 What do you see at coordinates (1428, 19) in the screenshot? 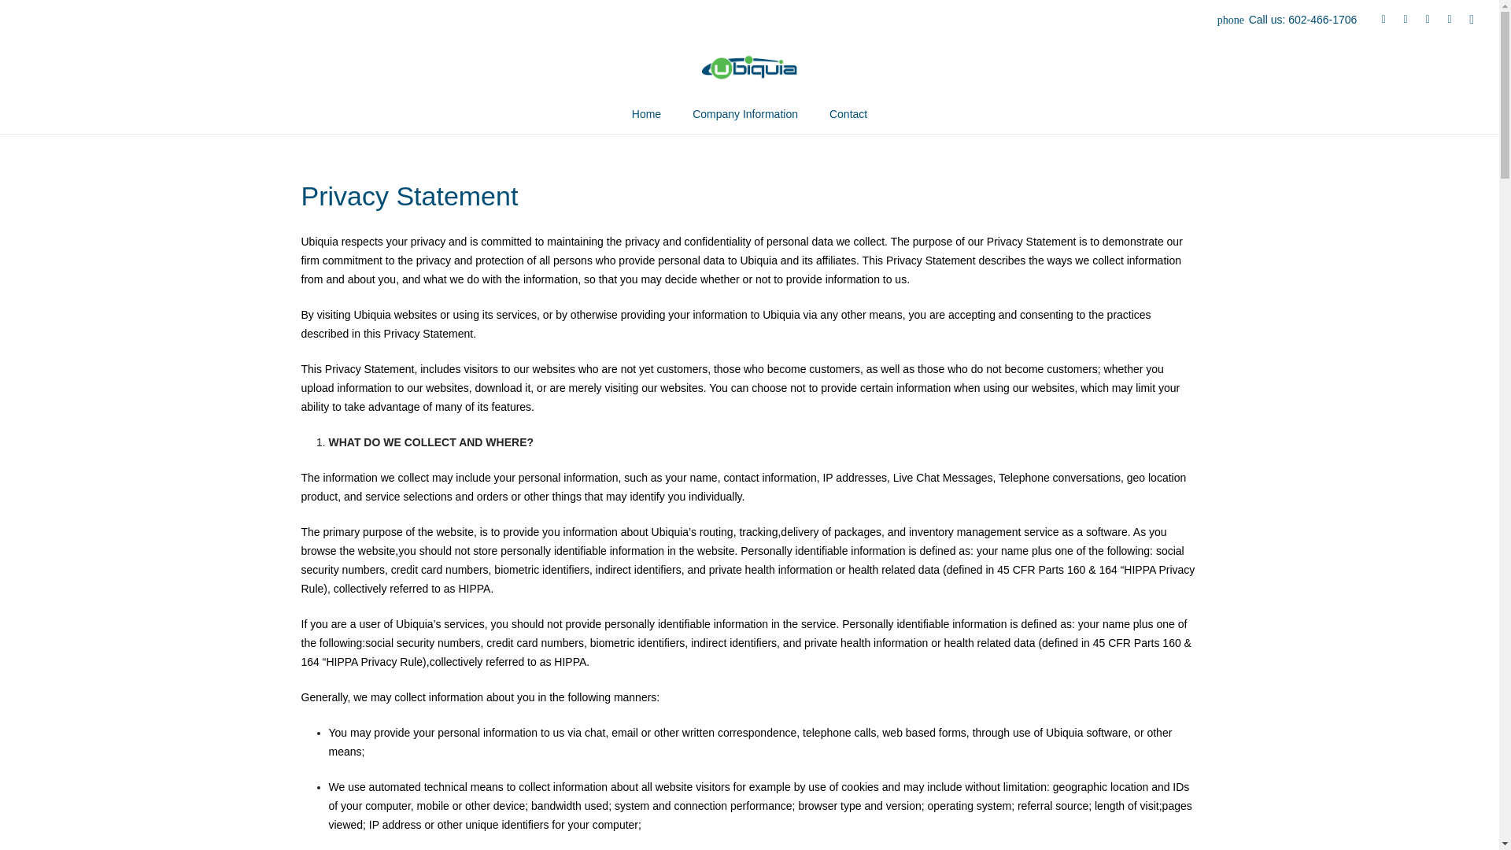
I see `LinkedIn` at bounding box center [1428, 19].